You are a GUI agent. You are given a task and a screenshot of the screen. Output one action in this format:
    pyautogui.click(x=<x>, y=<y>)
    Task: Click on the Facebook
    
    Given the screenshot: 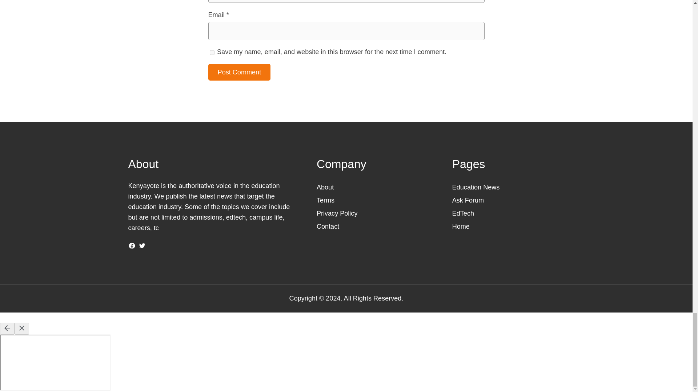 What is the action you would take?
    pyautogui.click(x=132, y=245)
    